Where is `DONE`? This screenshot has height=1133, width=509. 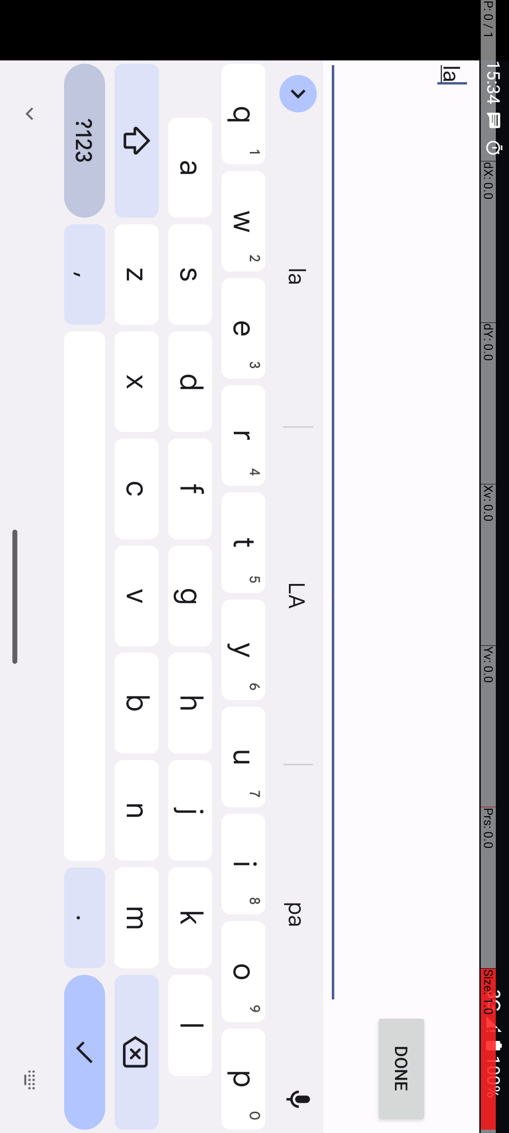
DONE is located at coordinates (1067, 108).